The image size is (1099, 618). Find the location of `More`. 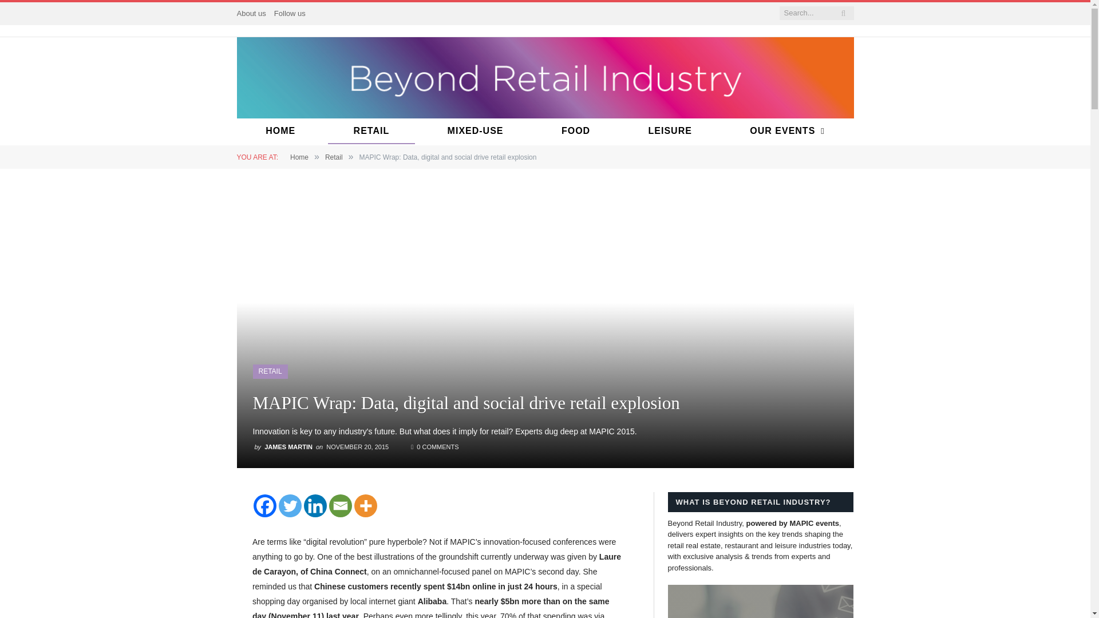

More is located at coordinates (365, 506).